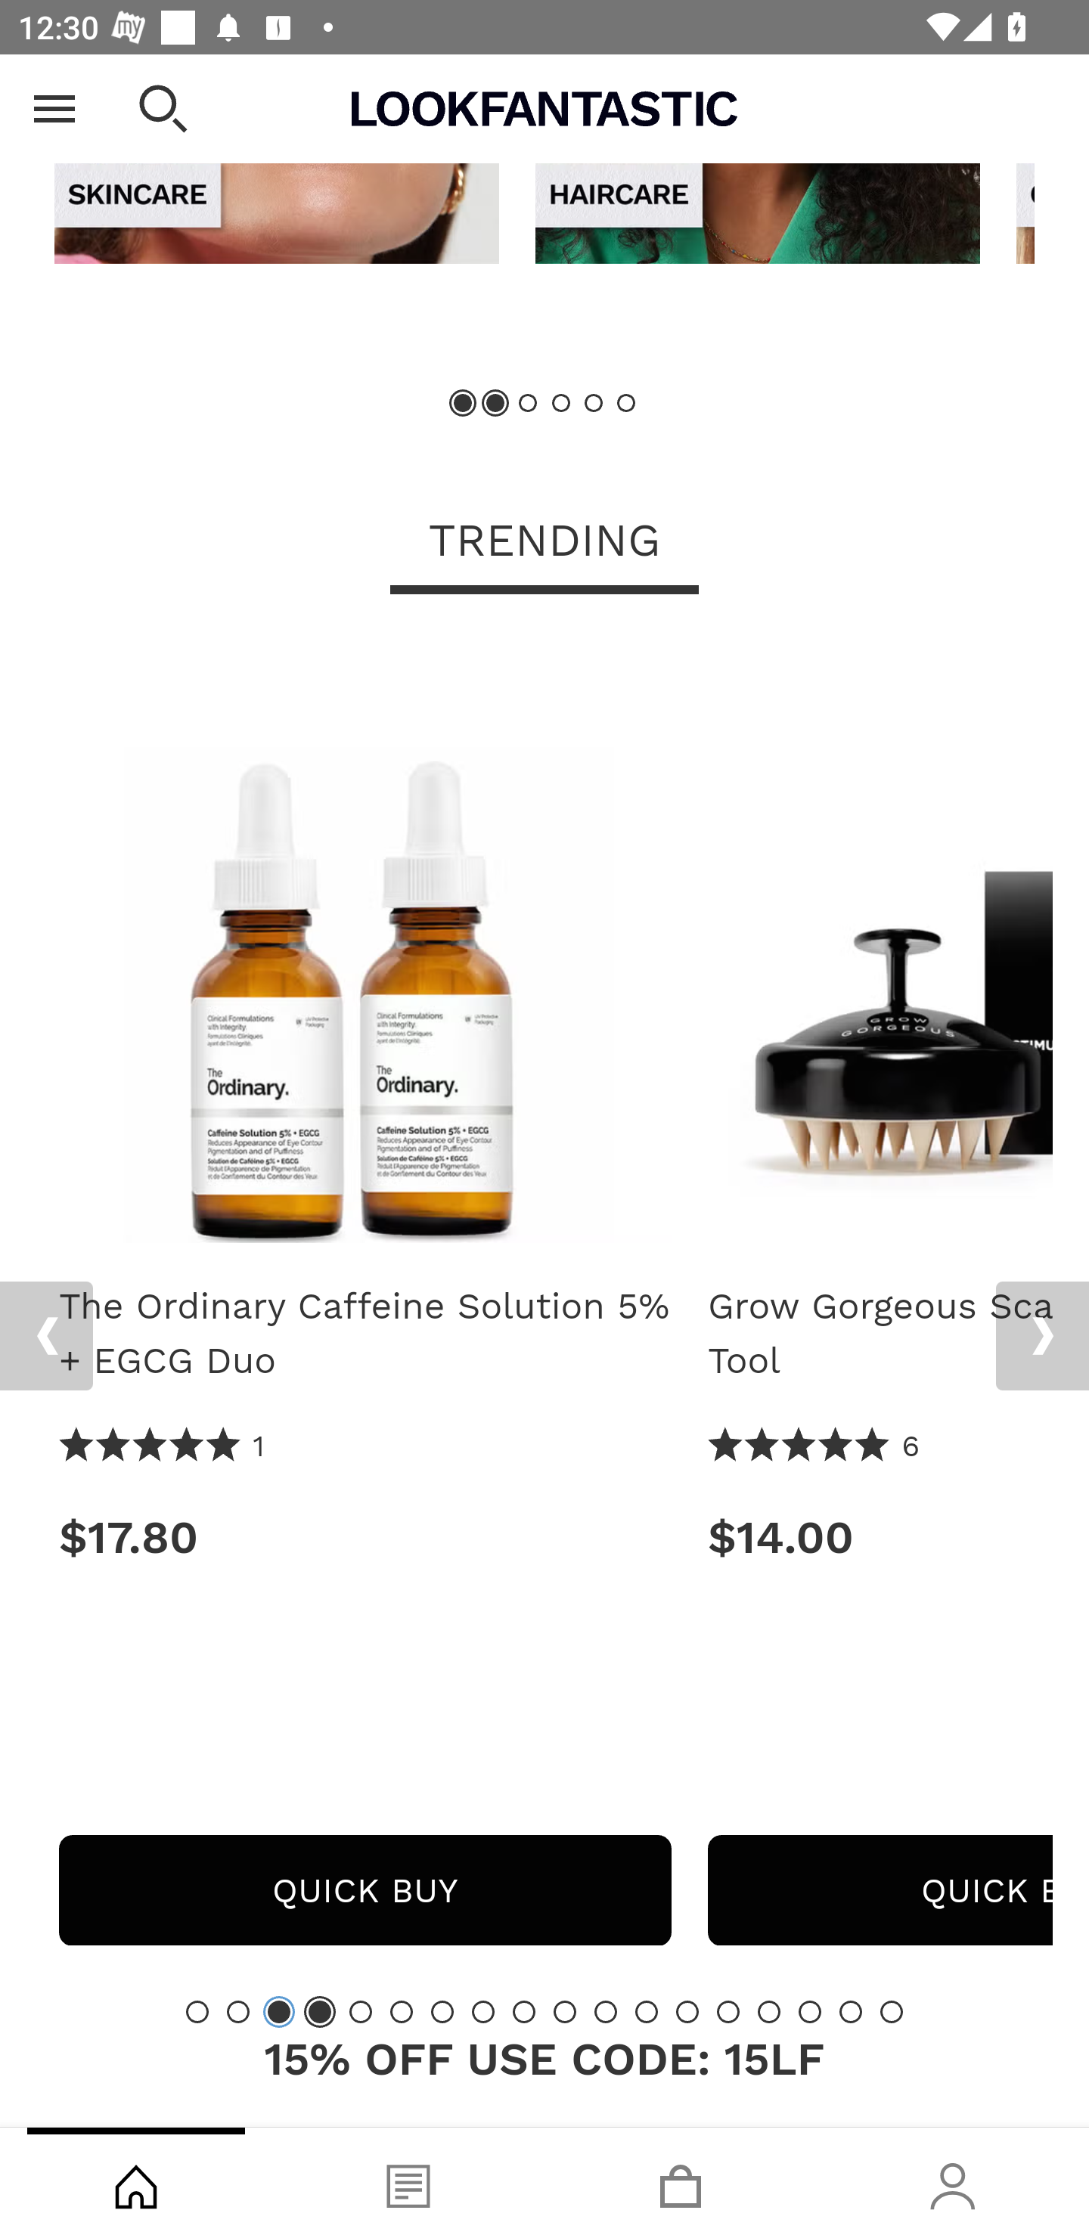  I want to click on Slide 4, so click(561, 404).